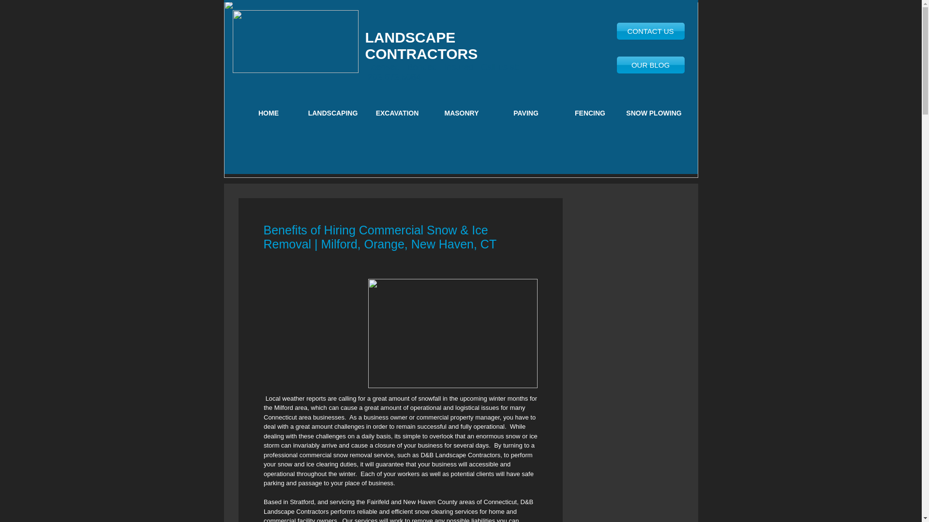 The height and width of the screenshot is (522, 929). Describe the element at coordinates (653, 113) in the screenshot. I see `SNOW PLOWING` at that location.